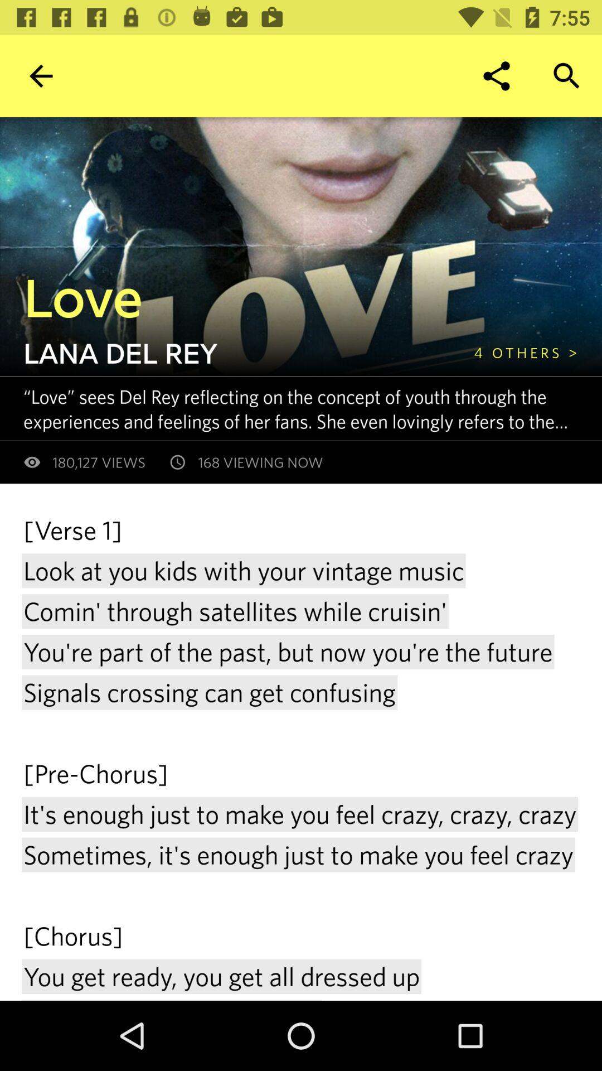  Describe the element at coordinates (526, 353) in the screenshot. I see `tap icon below love` at that location.